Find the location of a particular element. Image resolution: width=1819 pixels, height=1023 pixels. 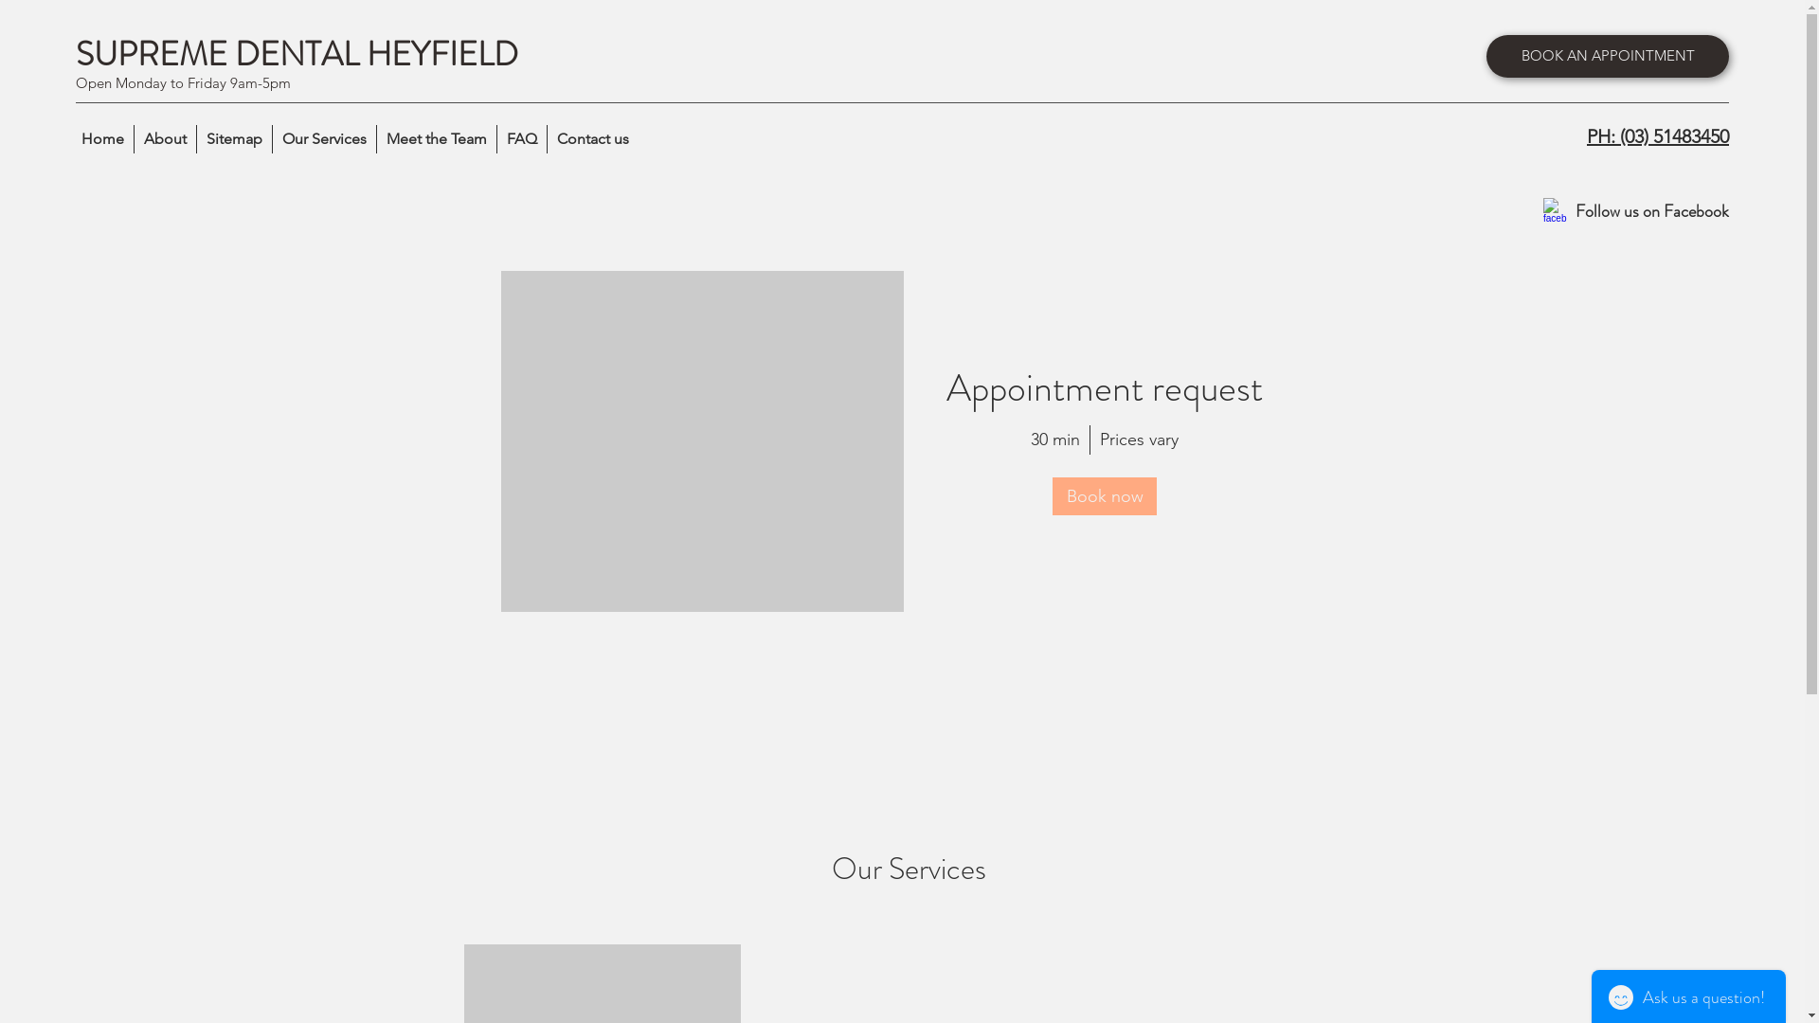

Meet the Team is located at coordinates (436, 139).